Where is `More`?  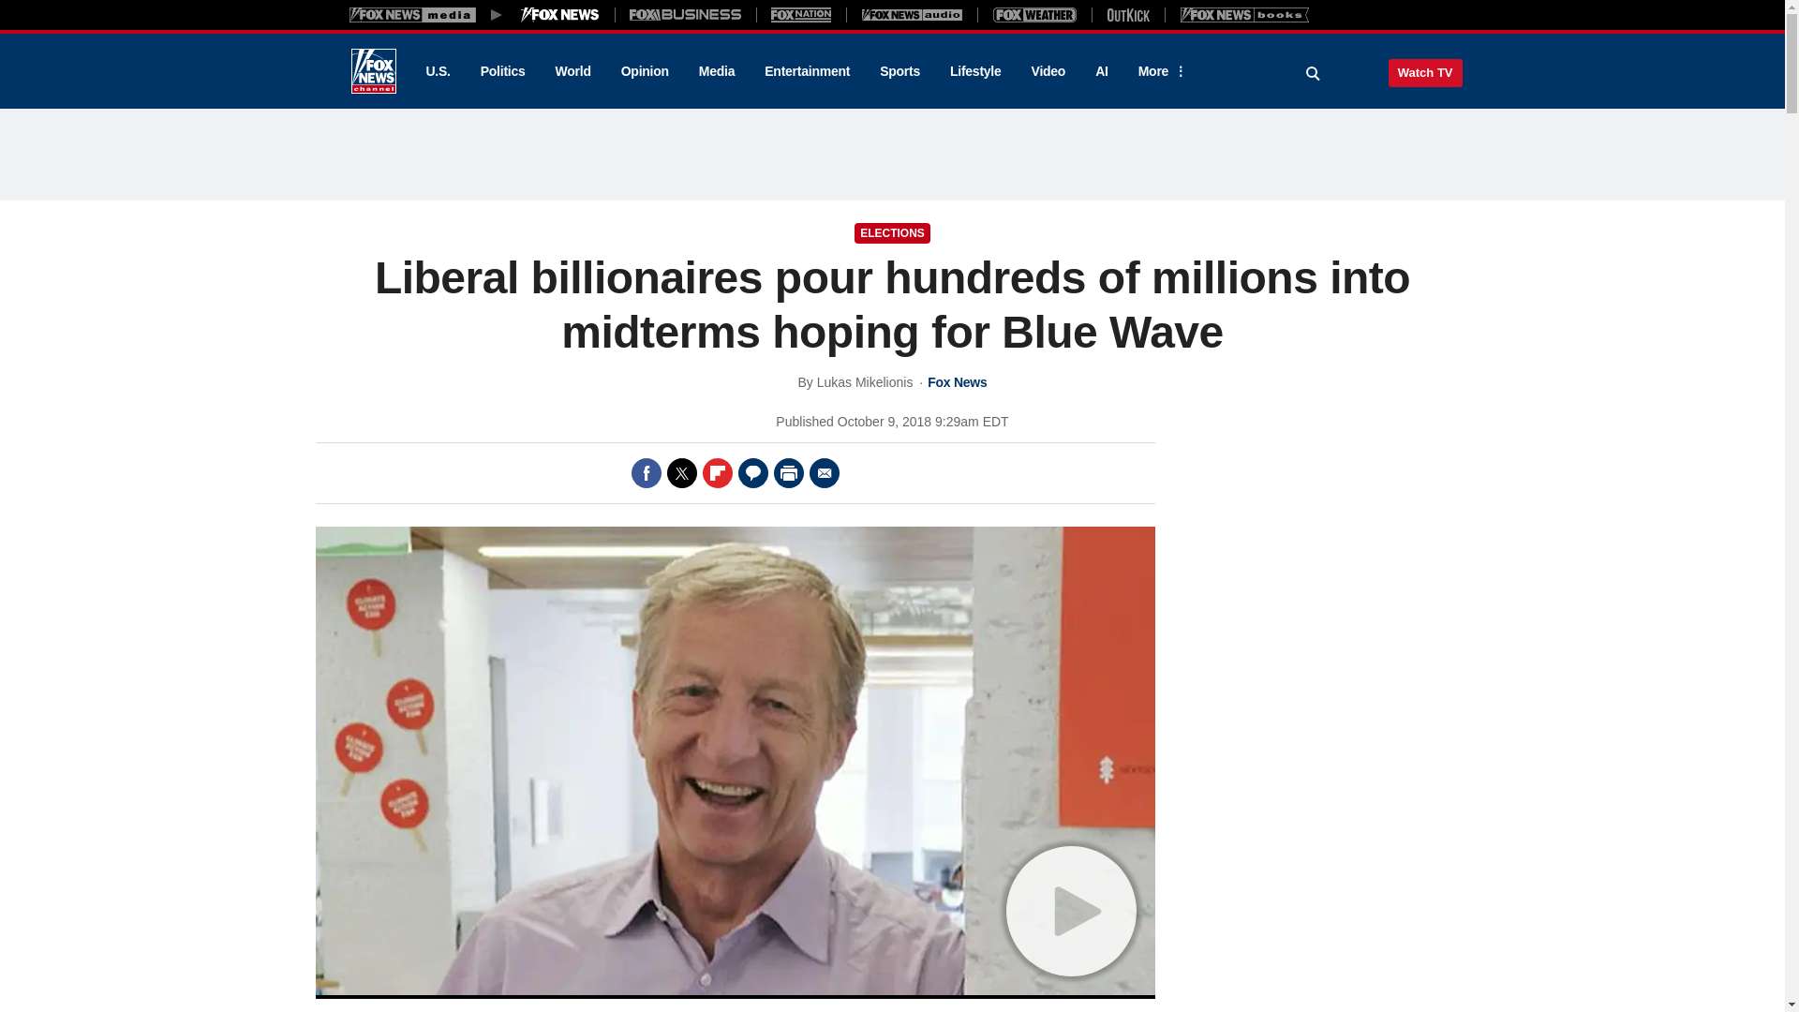 More is located at coordinates (1159, 71).